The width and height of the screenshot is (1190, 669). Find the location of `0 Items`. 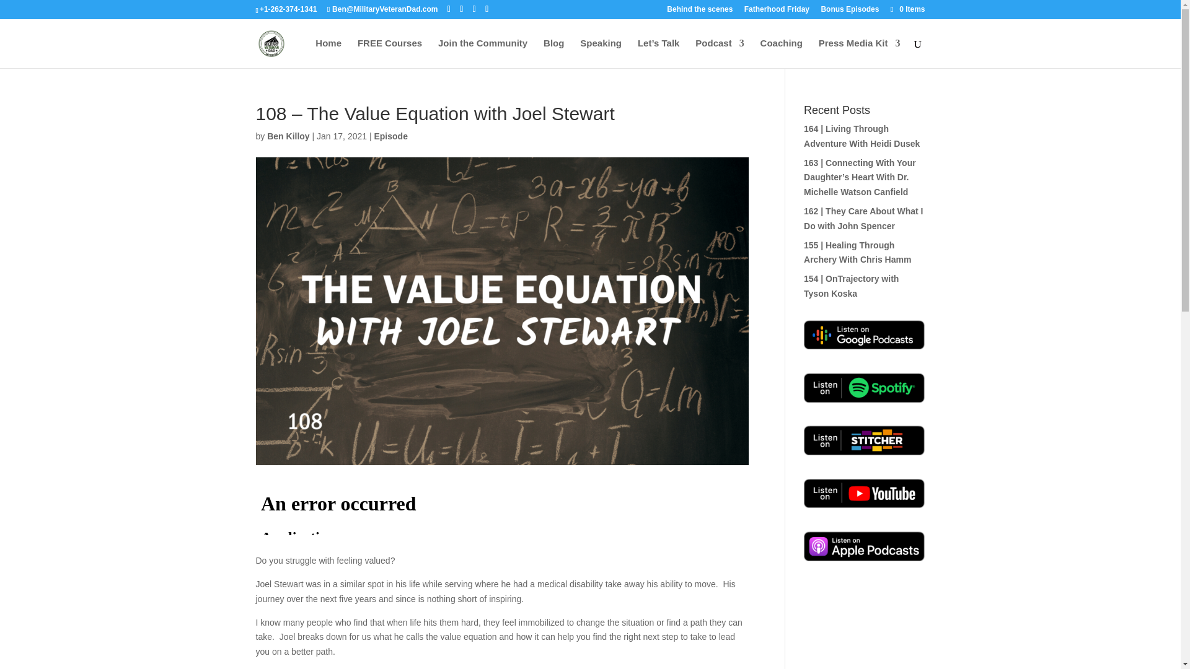

0 Items is located at coordinates (906, 9).